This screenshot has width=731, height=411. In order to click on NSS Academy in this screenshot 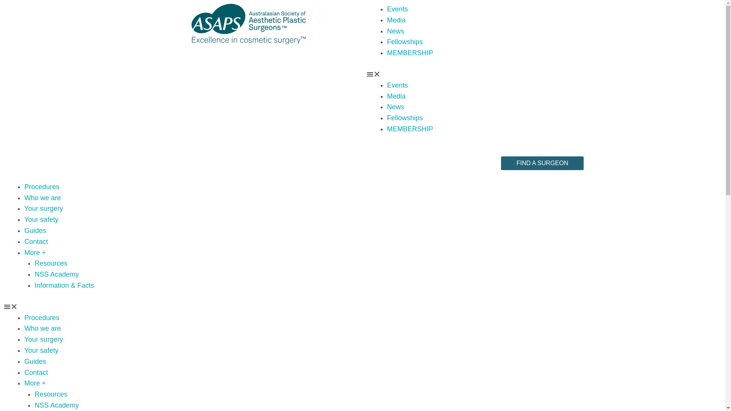, I will do `click(57, 274)`.